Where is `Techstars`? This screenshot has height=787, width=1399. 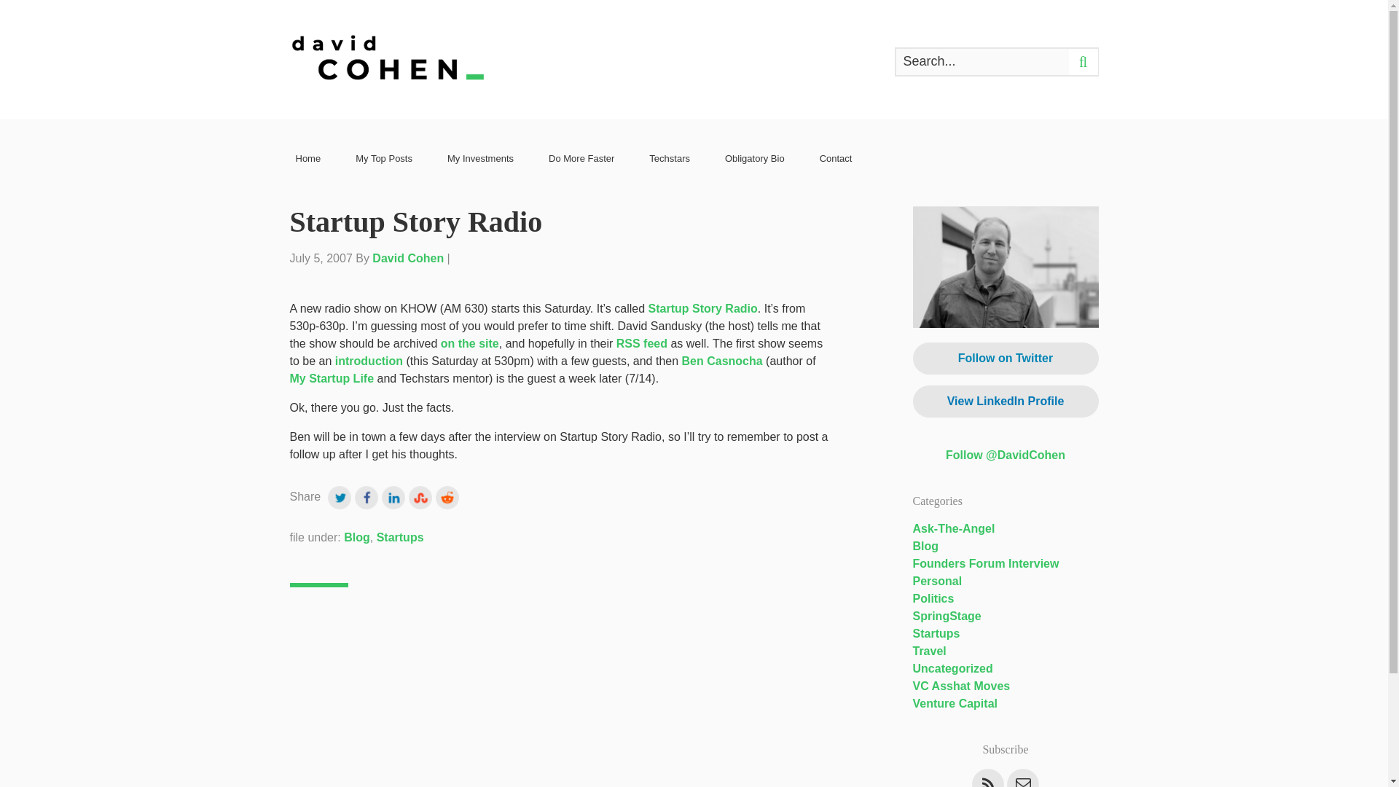 Techstars is located at coordinates (669, 159).